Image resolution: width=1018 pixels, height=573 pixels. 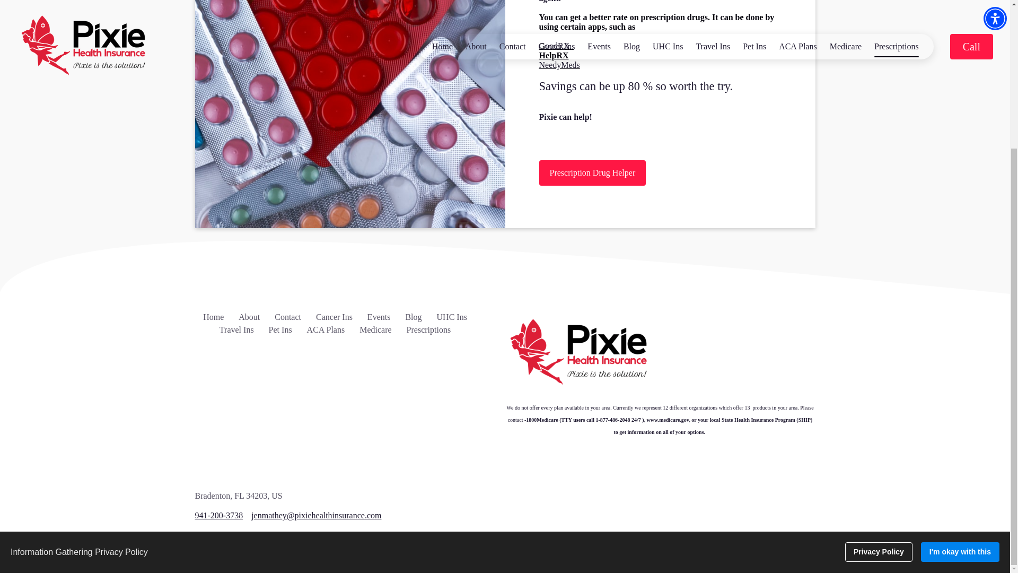 What do you see at coordinates (219, 516) in the screenshot?
I see `941-200-3738` at bounding box center [219, 516].